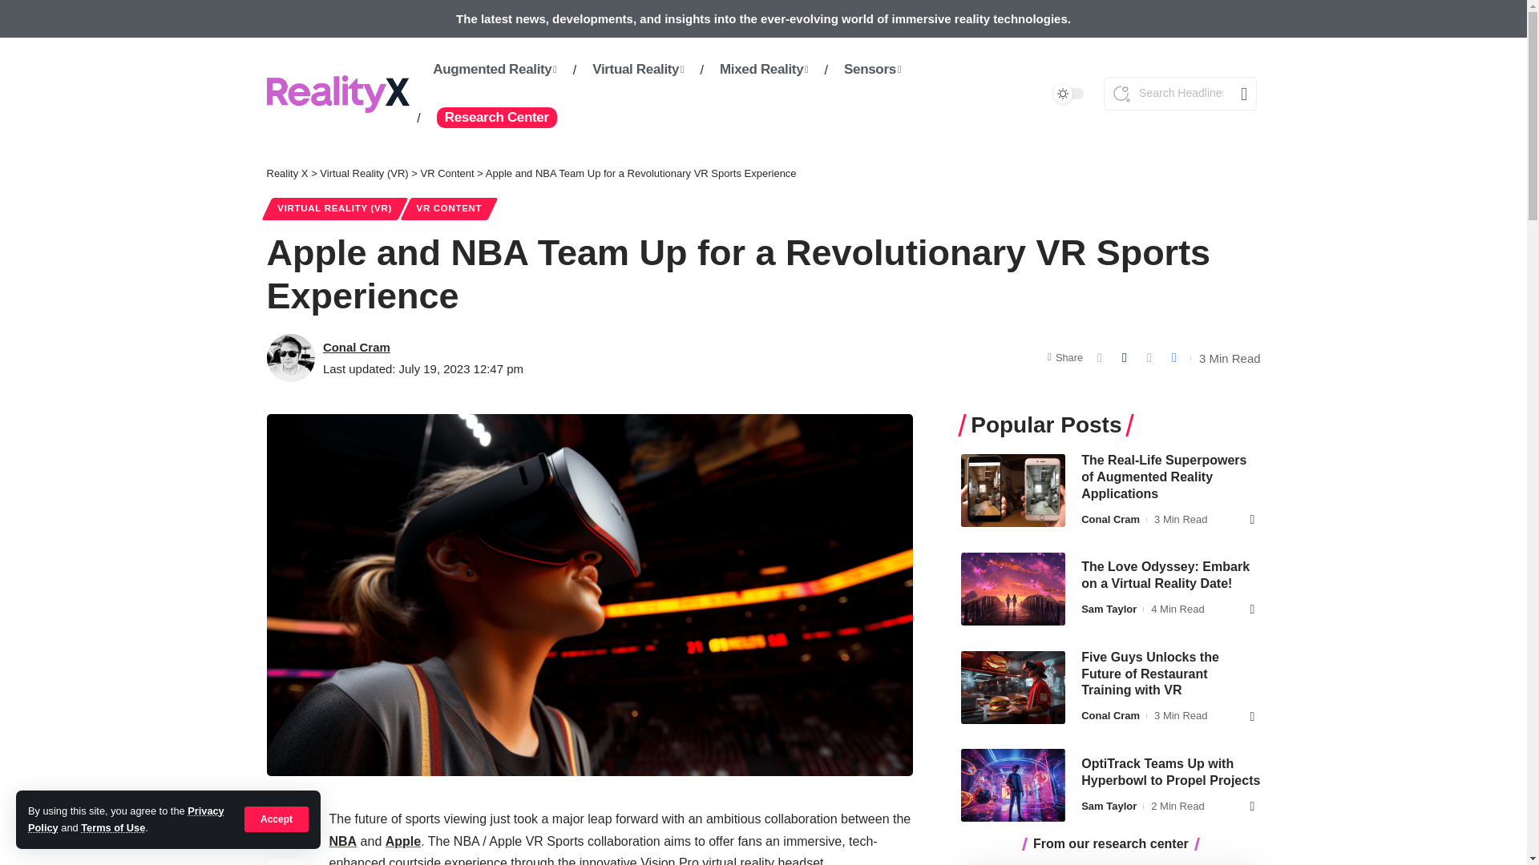 The height and width of the screenshot is (865, 1539). What do you see at coordinates (496, 117) in the screenshot?
I see `Research Center` at bounding box center [496, 117].